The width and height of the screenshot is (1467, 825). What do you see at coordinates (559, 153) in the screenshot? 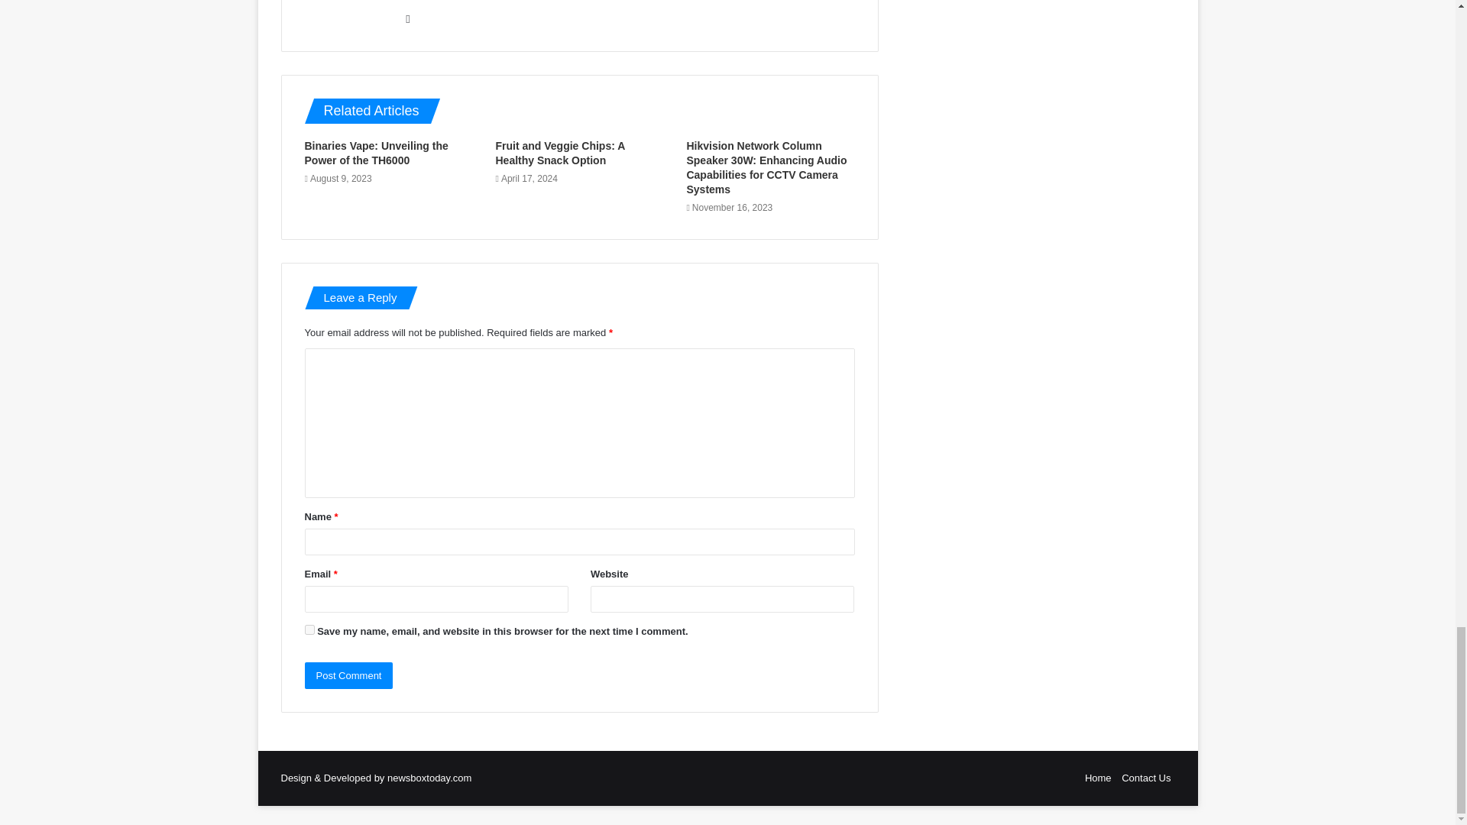
I see `Fruit and Veggie Chips: A Healthy Snack Option` at bounding box center [559, 153].